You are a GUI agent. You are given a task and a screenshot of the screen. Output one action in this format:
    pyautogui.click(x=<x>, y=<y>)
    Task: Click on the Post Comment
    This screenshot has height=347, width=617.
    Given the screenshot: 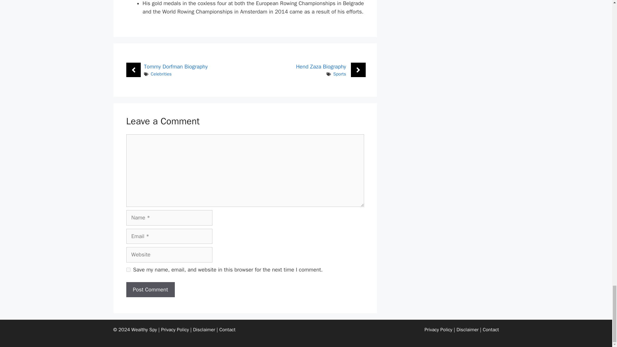 What is the action you would take?
    pyautogui.click(x=150, y=290)
    